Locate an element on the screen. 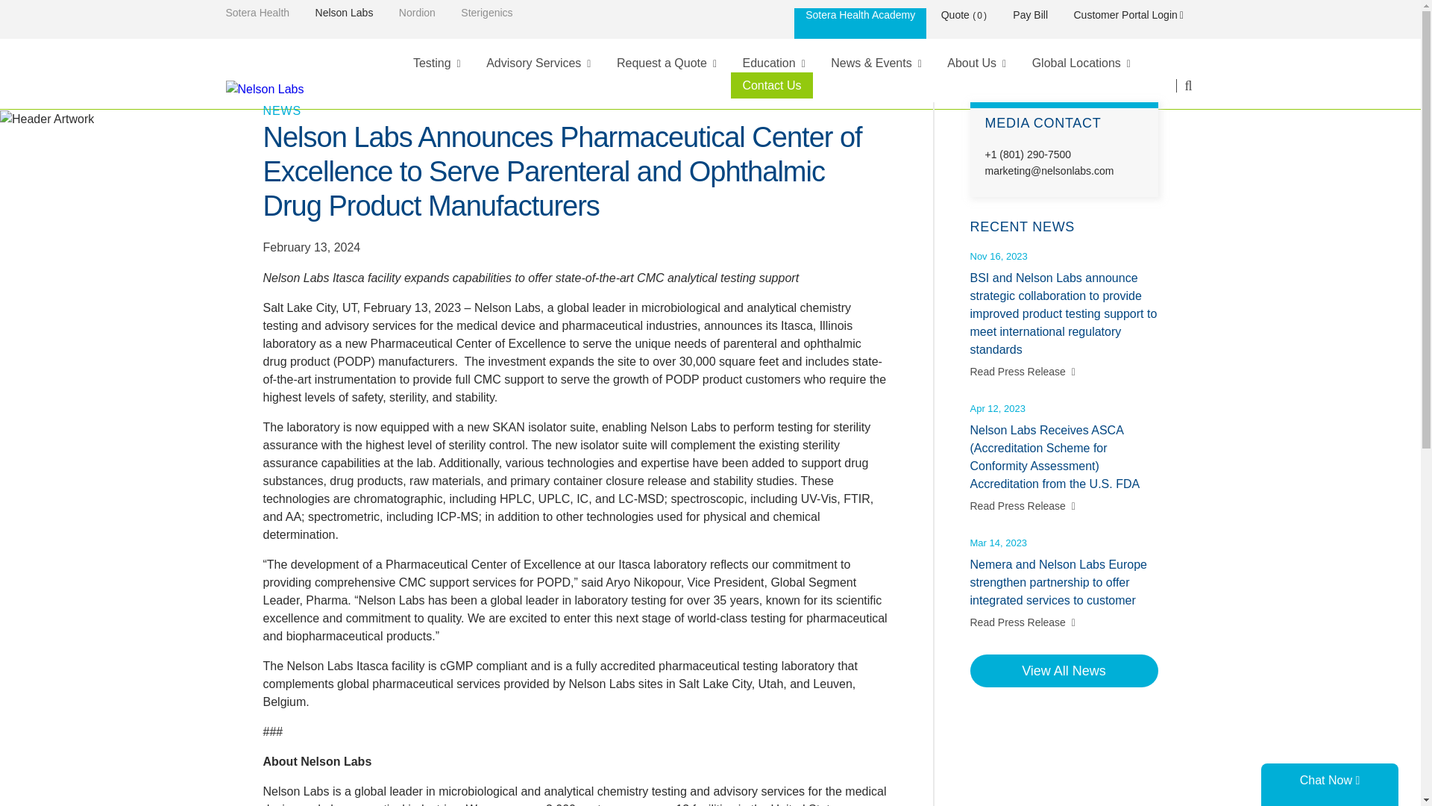  Sotera Health is located at coordinates (257, 12).